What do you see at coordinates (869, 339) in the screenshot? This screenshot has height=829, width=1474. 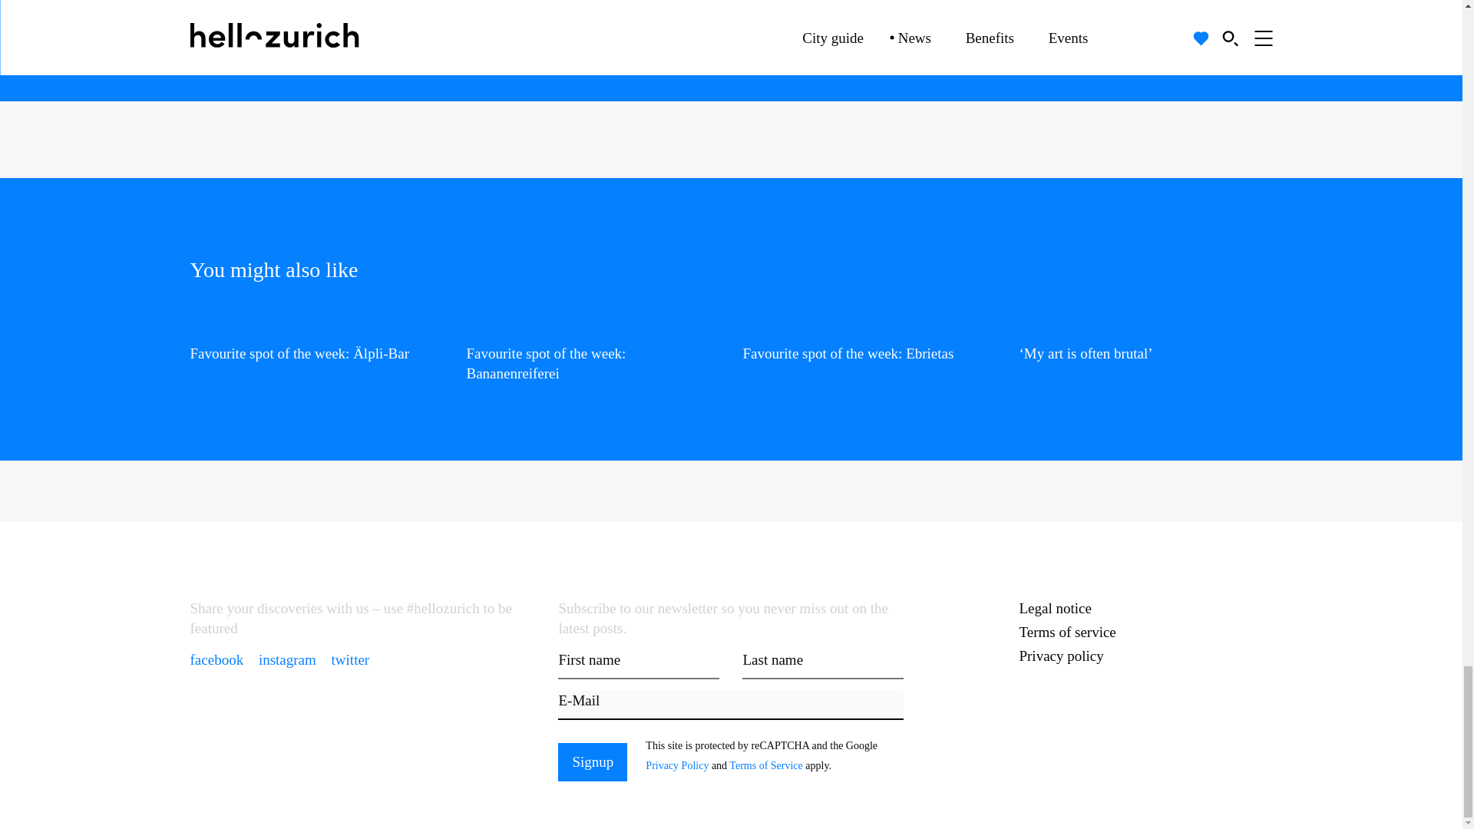 I see `Favourite spot of the week: Ebrietas` at bounding box center [869, 339].